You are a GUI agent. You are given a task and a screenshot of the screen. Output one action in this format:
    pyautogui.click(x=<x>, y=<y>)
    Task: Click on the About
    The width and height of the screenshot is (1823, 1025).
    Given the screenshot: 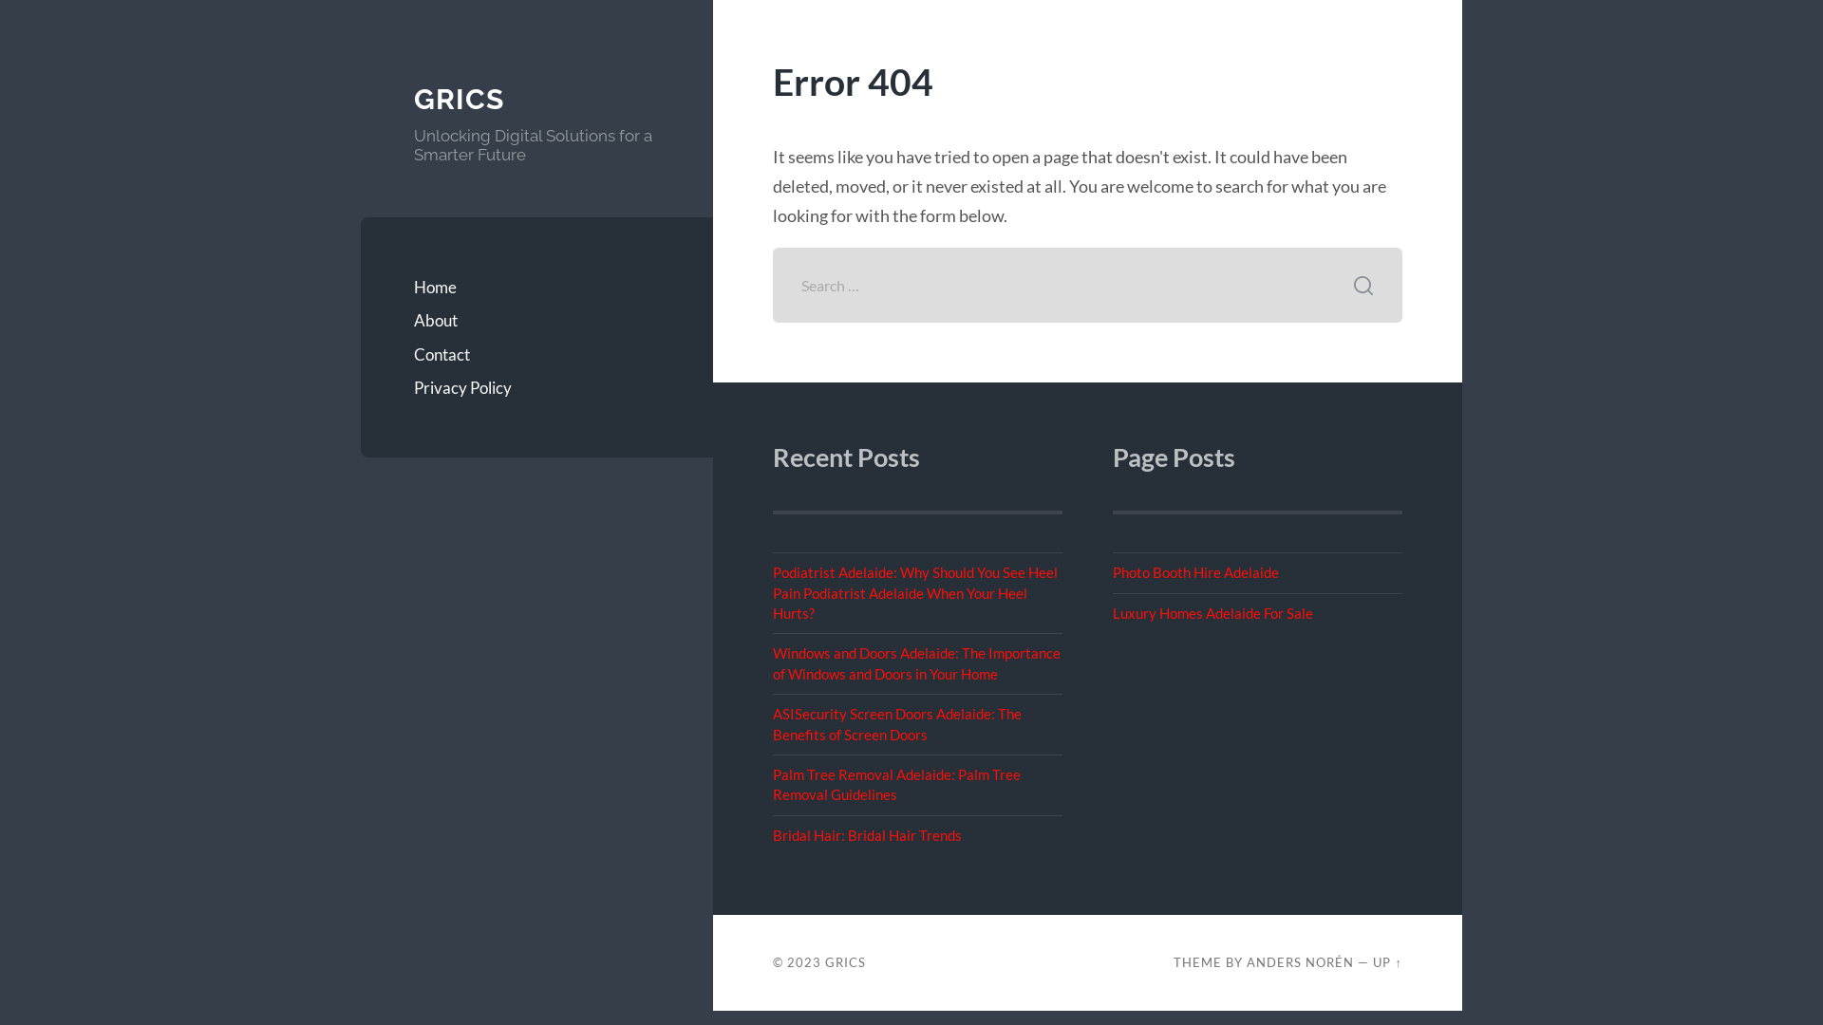 What is the action you would take?
    pyautogui.click(x=537, y=321)
    